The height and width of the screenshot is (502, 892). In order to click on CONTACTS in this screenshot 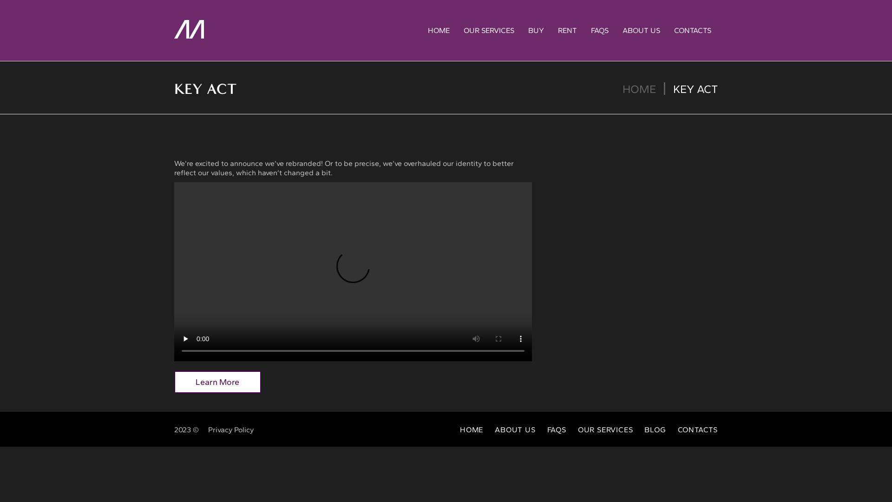, I will do `click(693, 31)`.